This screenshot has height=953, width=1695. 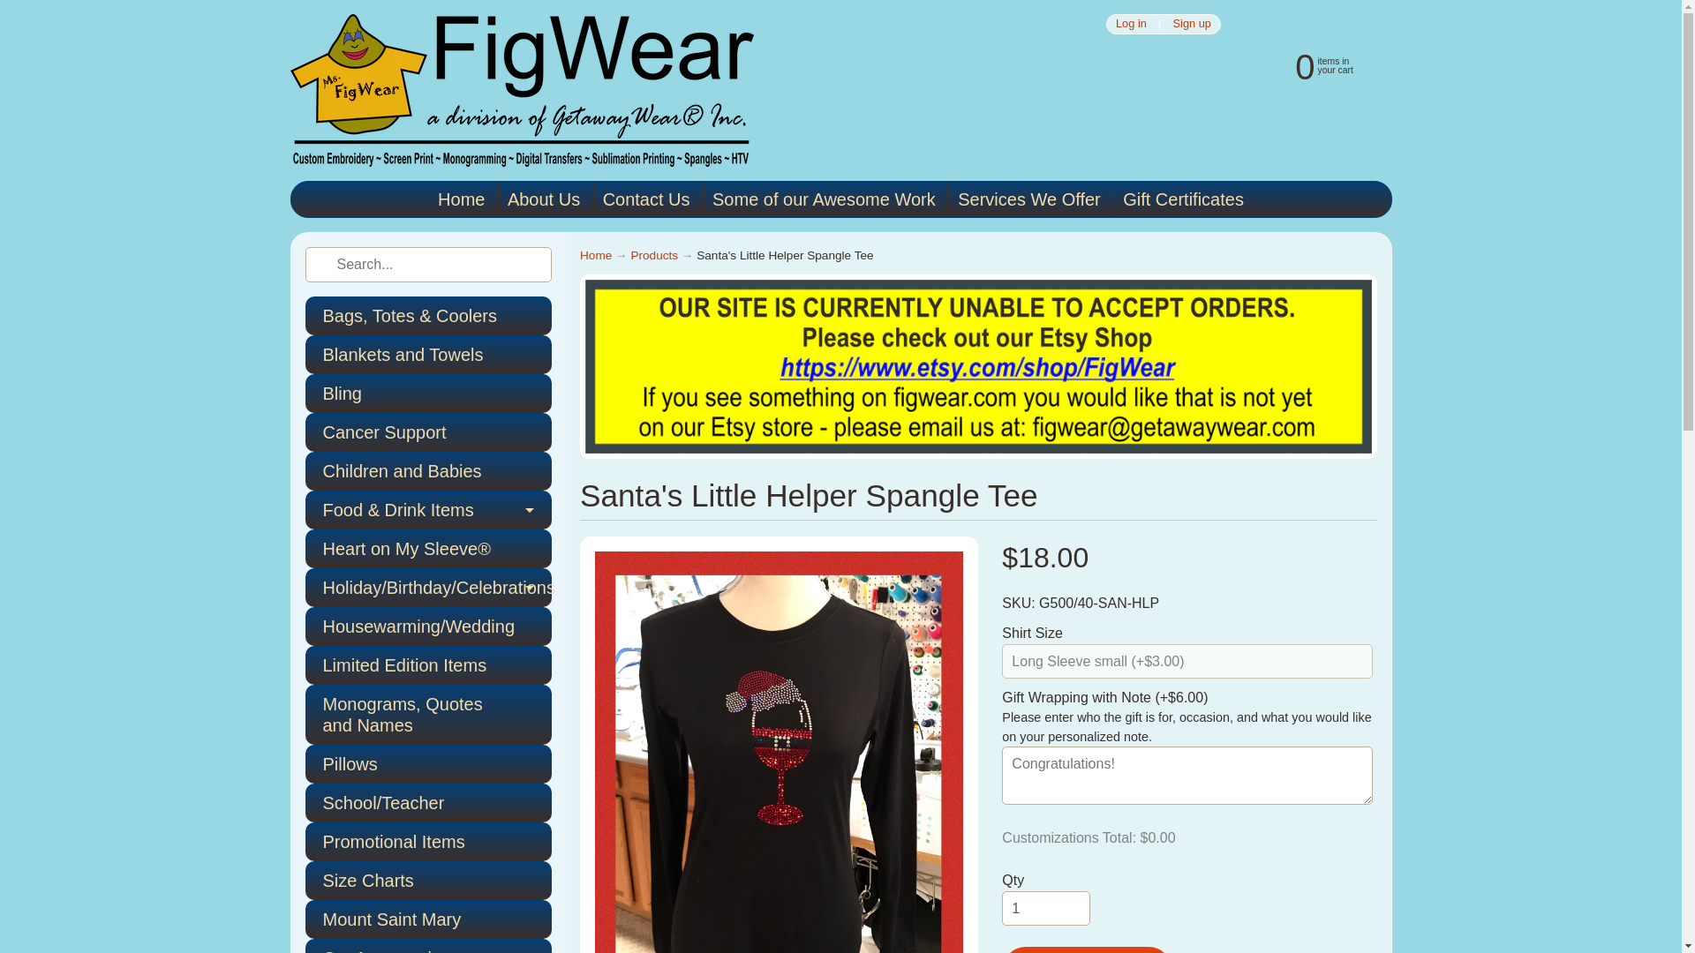 I want to click on Bling, so click(x=428, y=394).